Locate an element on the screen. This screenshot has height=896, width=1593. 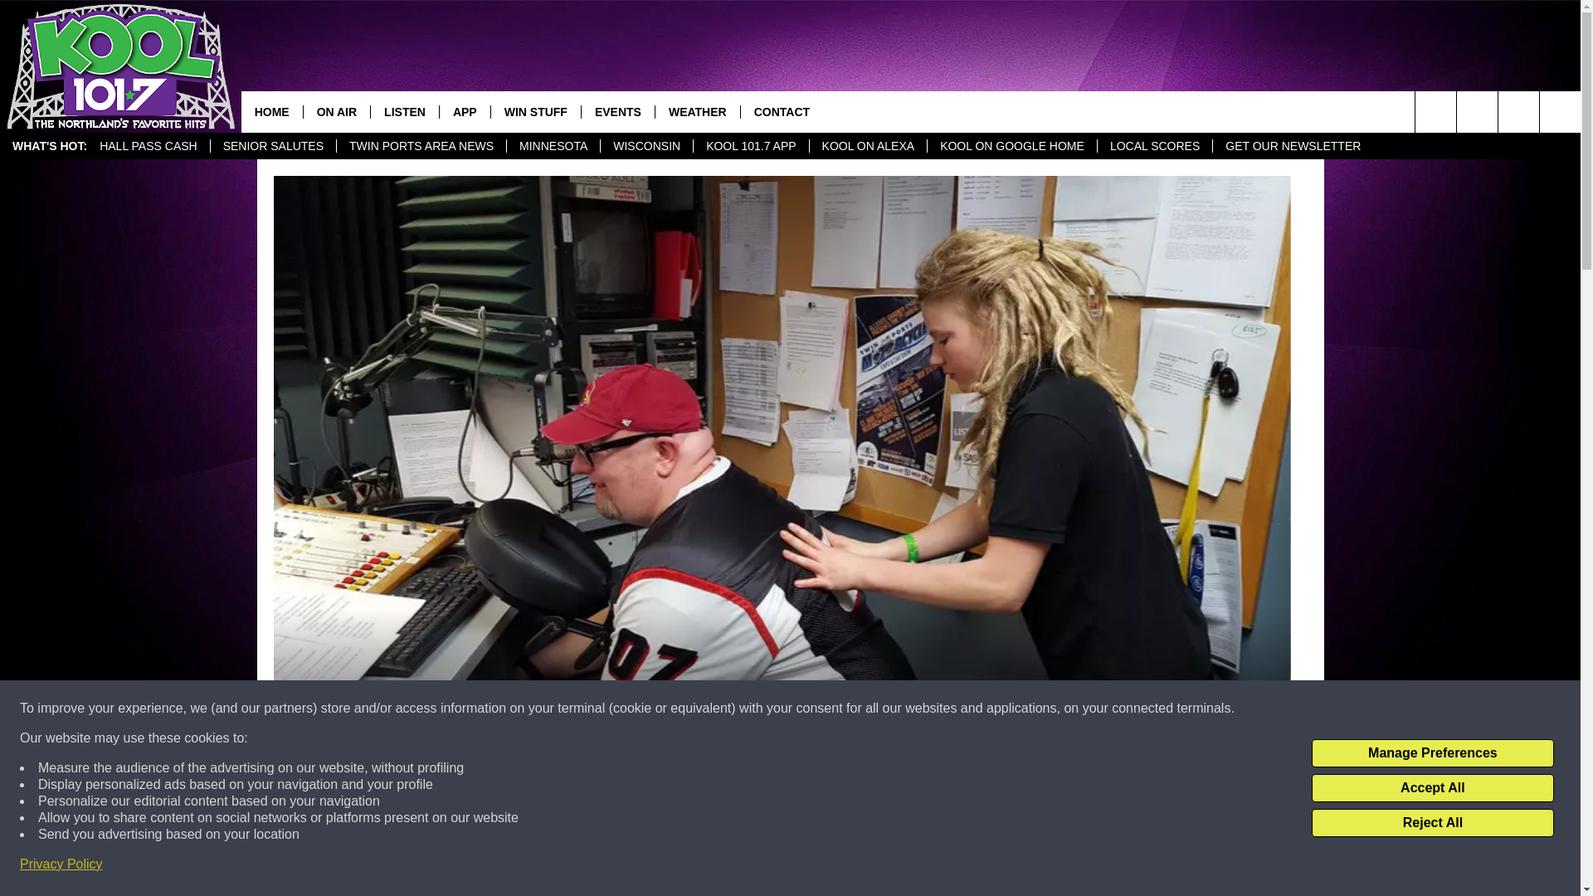
LOCAL SCORES is located at coordinates (1155, 146).